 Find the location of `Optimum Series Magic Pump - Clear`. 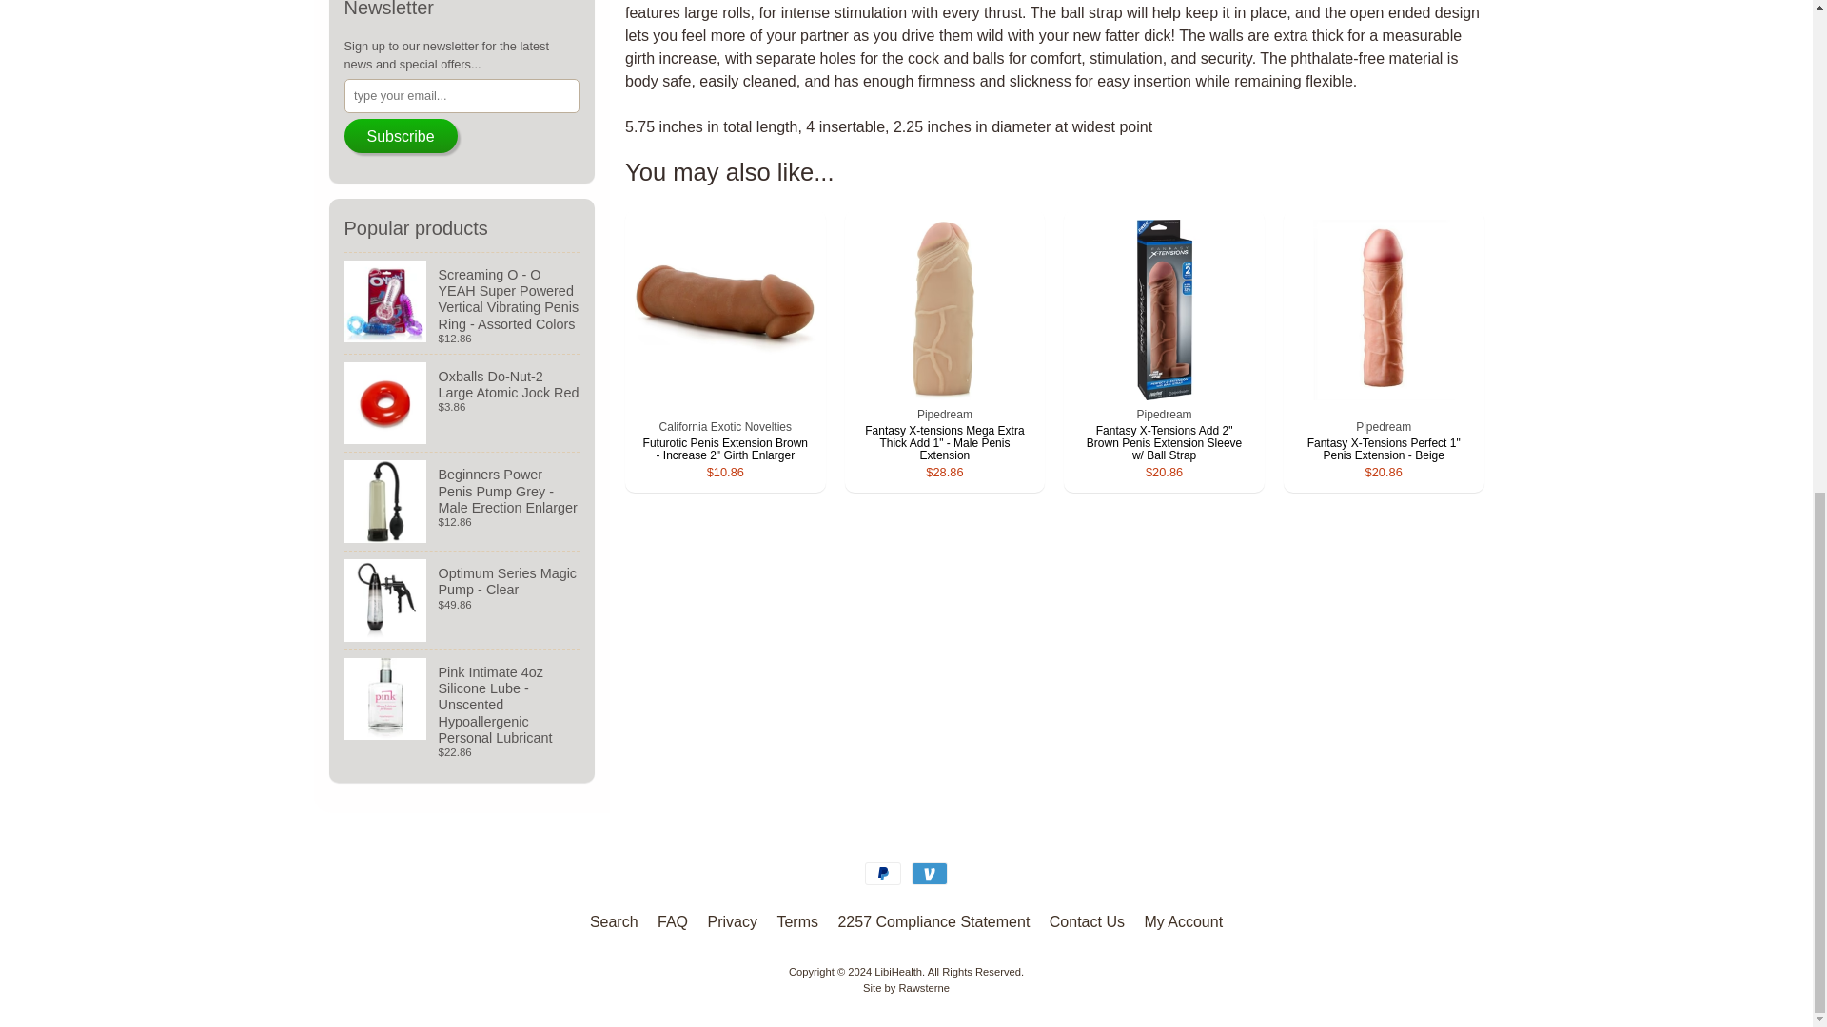

Optimum Series Magic Pump - Clear is located at coordinates (462, 599).